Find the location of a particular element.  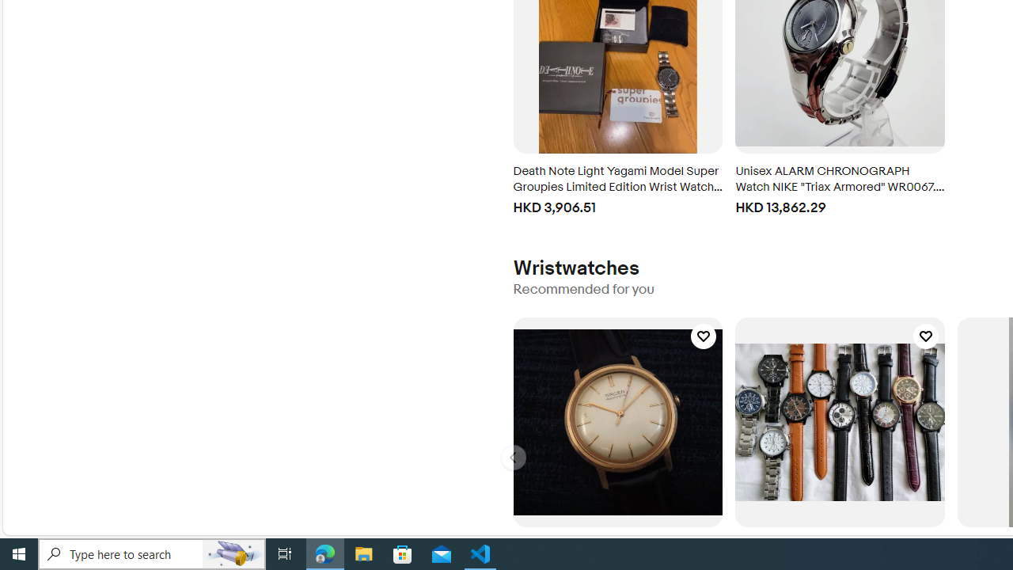

Go to the previous slide, Wristwatches - Carousel is located at coordinates (513, 458).